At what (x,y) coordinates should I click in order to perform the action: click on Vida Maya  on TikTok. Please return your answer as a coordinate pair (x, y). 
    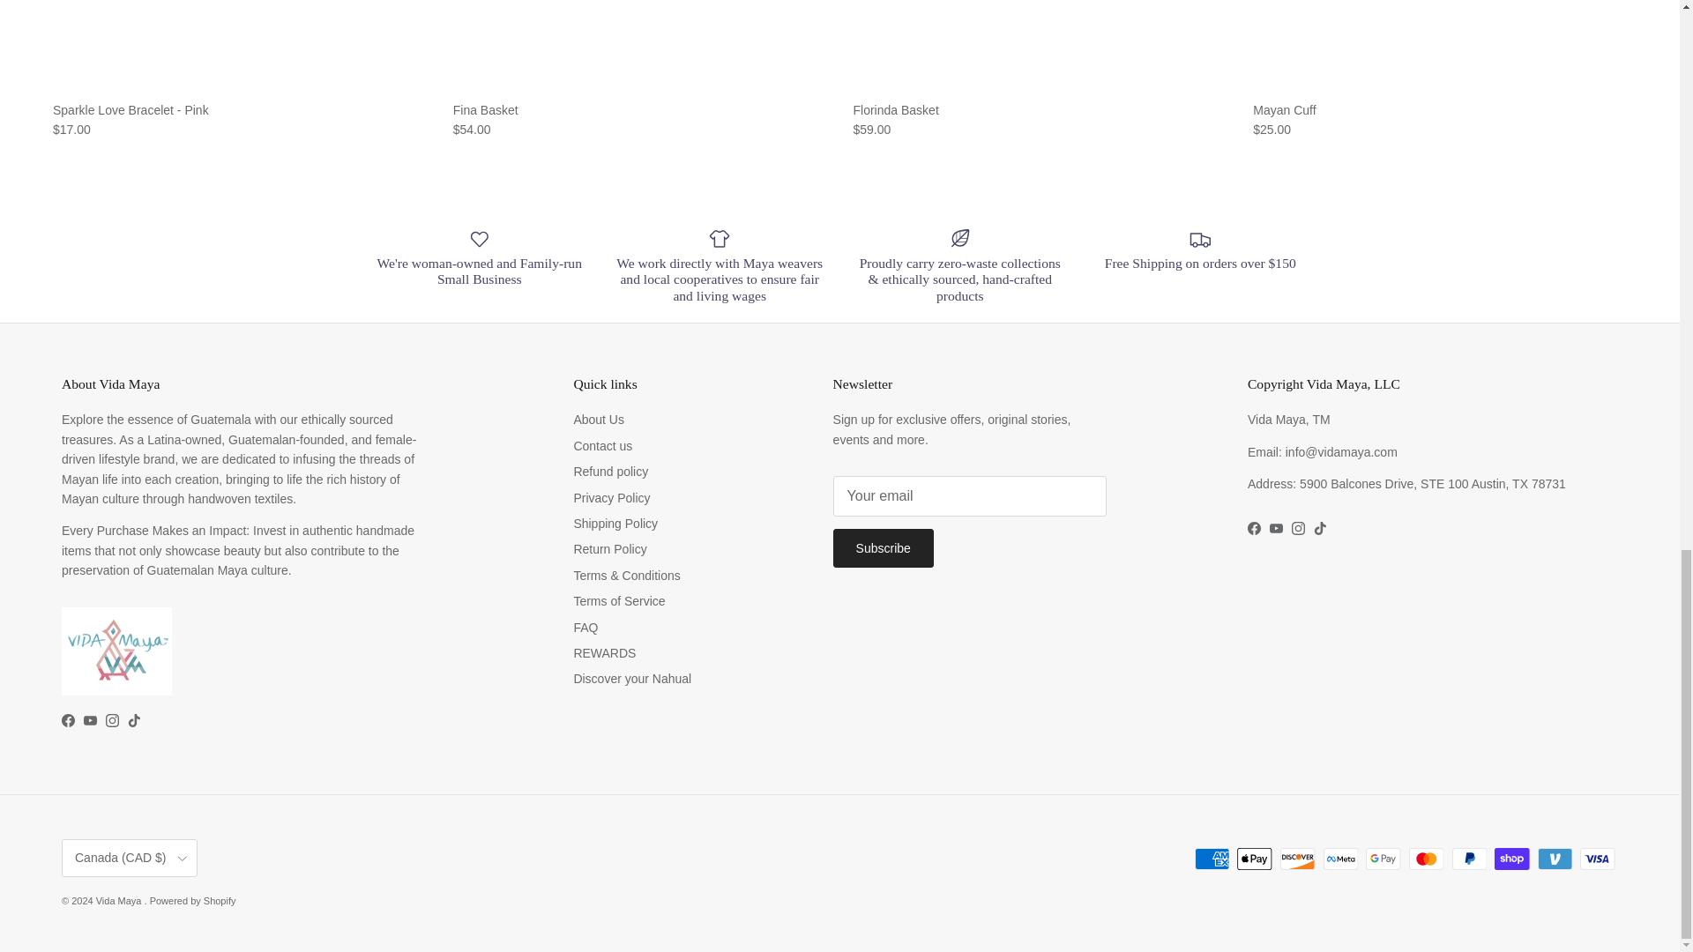
    Looking at the image, I should click on (134, 721).